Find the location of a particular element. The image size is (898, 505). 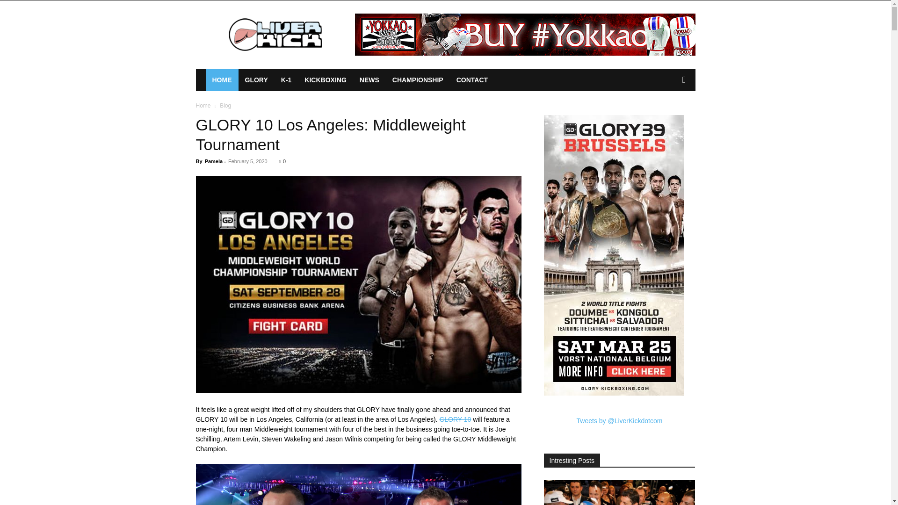

Search is located at coordinates (669, 117).